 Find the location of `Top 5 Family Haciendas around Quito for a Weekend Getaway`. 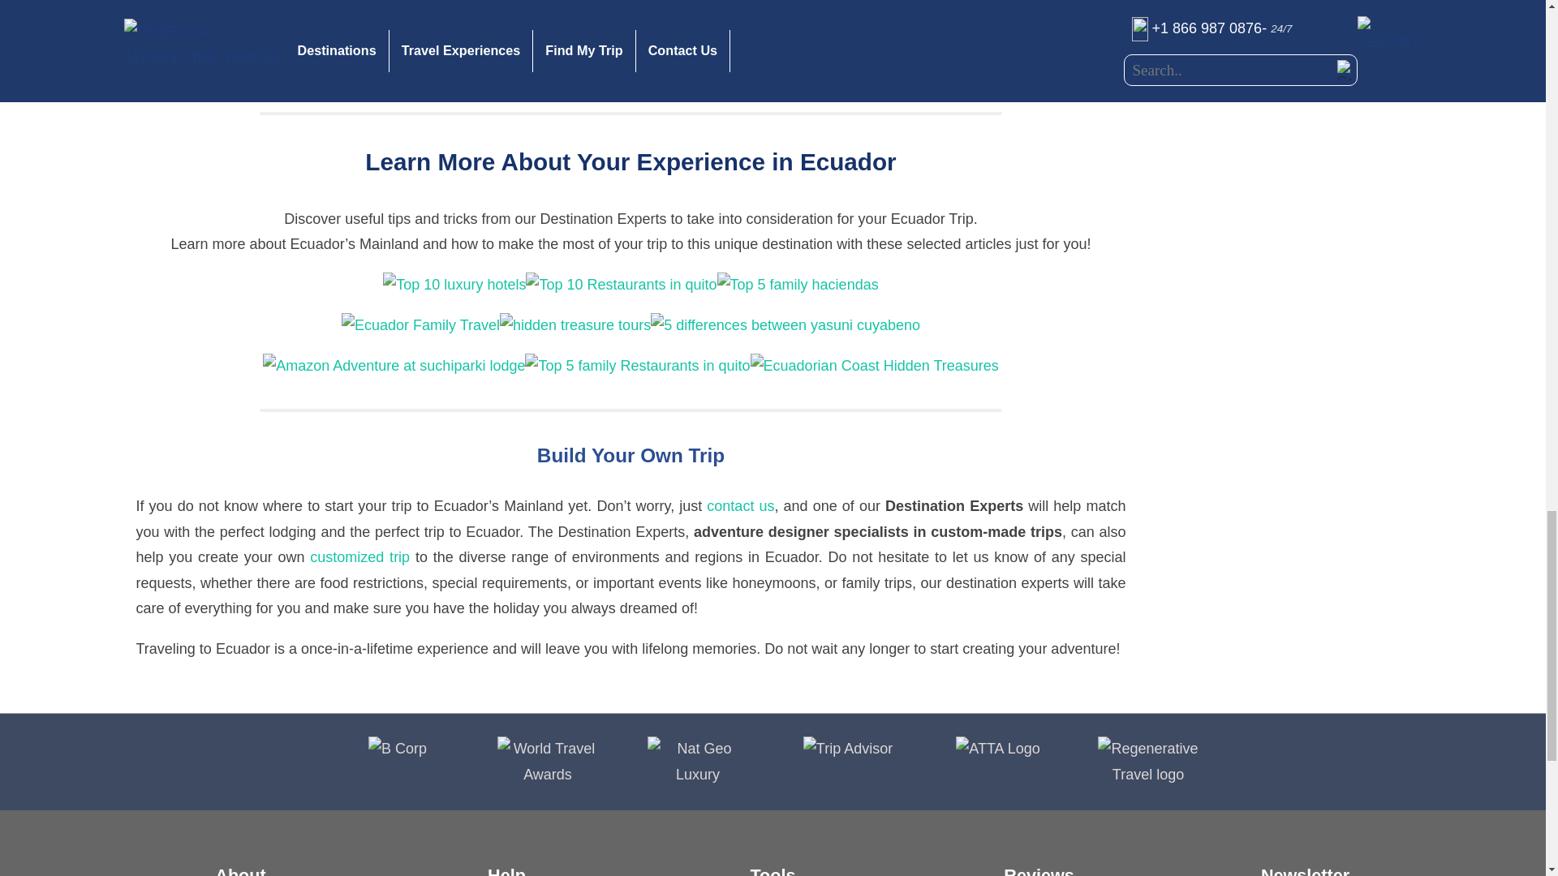

Top 5 Family Haciendas around Quito for a Weekend Getaway is located at coordinates (797, 284).